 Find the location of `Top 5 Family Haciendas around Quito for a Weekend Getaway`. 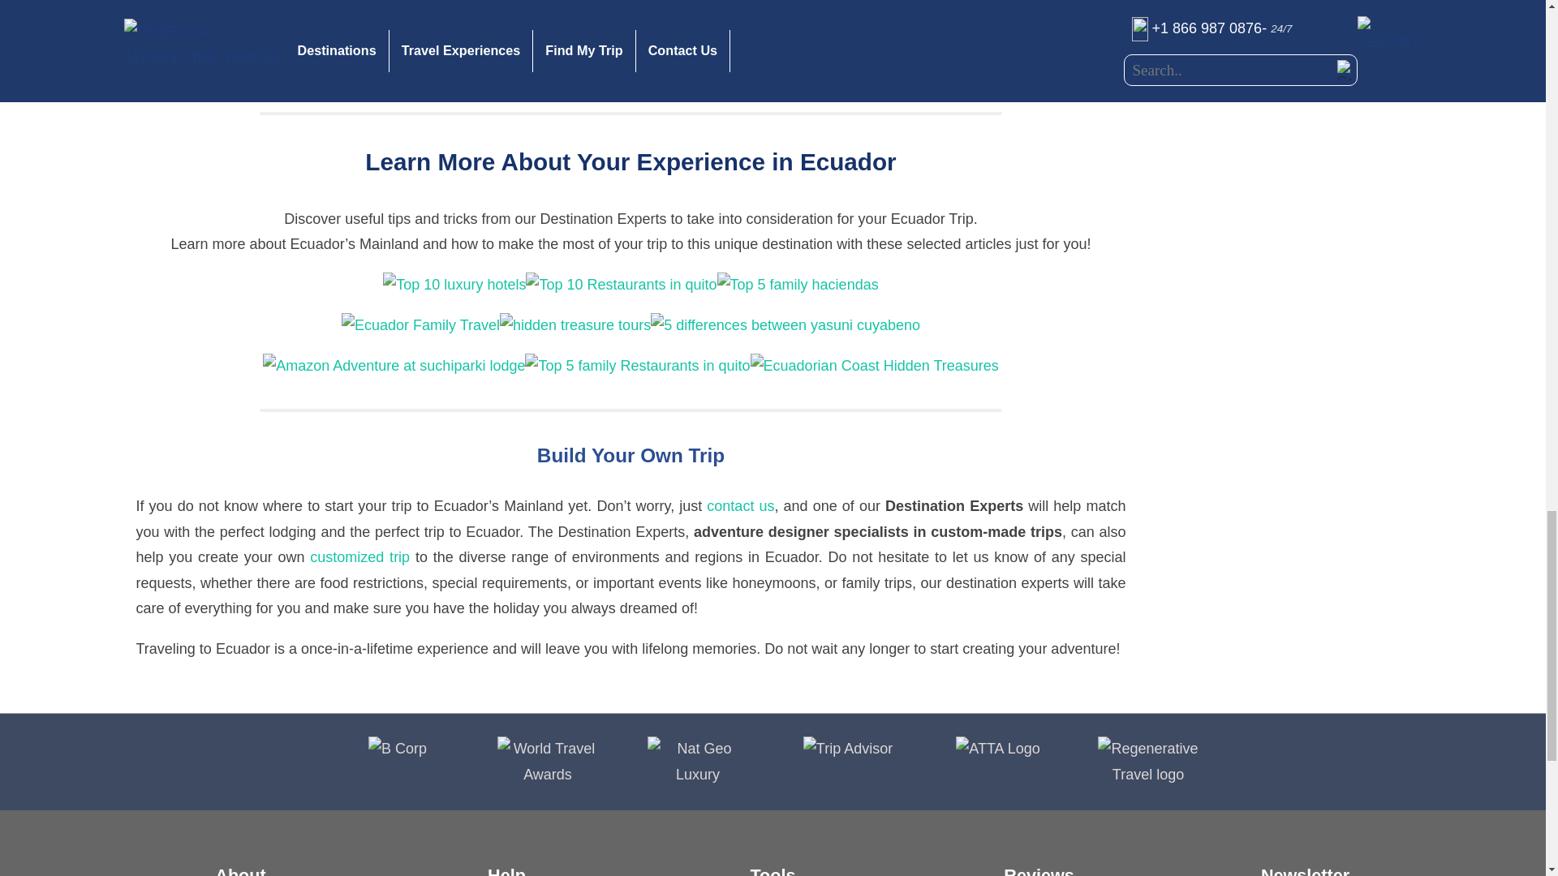

Top 5 Family Haciendas around Quito for a Weekend Getaway is located at coordinates (797, 284).